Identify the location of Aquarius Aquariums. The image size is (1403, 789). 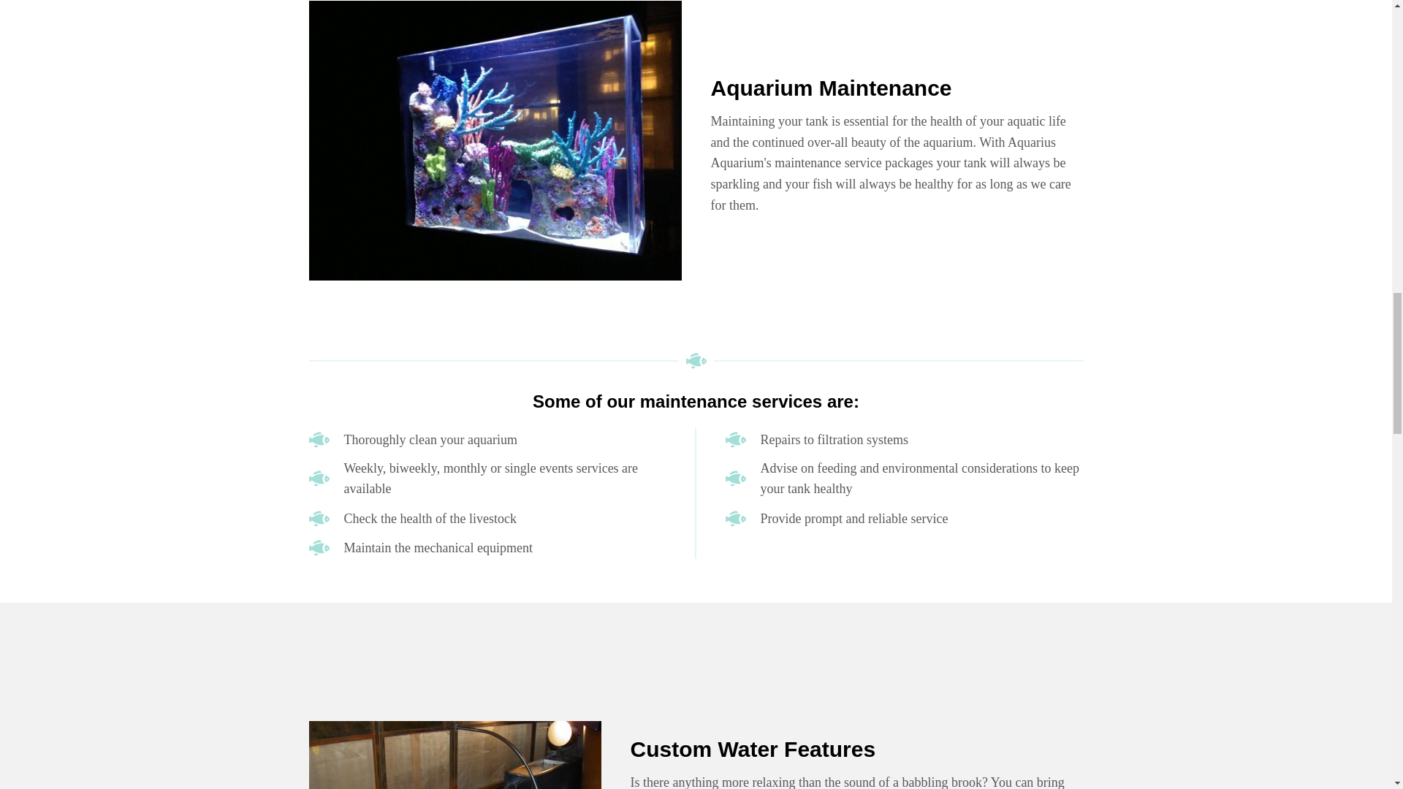
(319, 548).